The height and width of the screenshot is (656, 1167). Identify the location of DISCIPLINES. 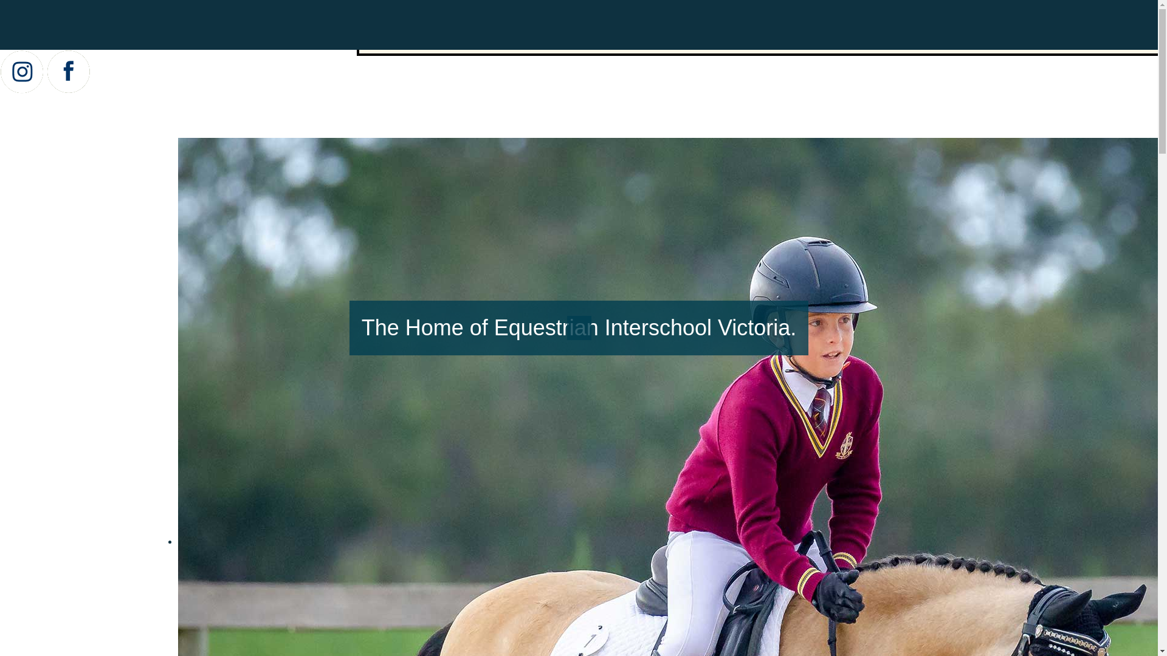
(411, 38).